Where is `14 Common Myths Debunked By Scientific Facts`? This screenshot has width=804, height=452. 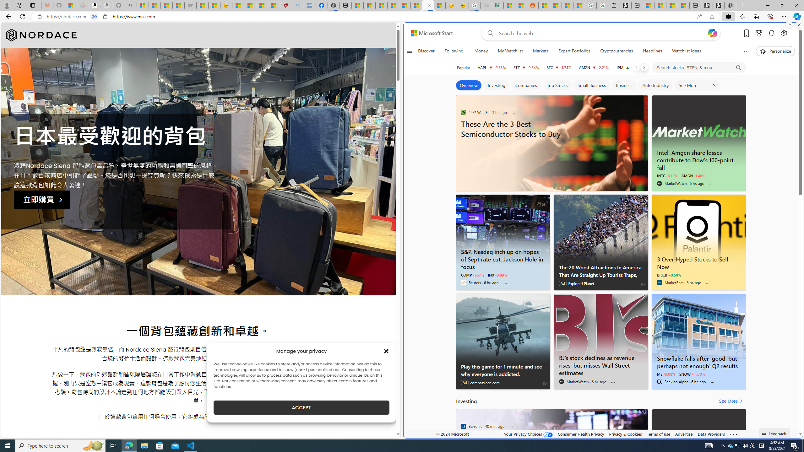
14 Common Myths Debunked By Scientific Facts is located at coordinates (405, 5).